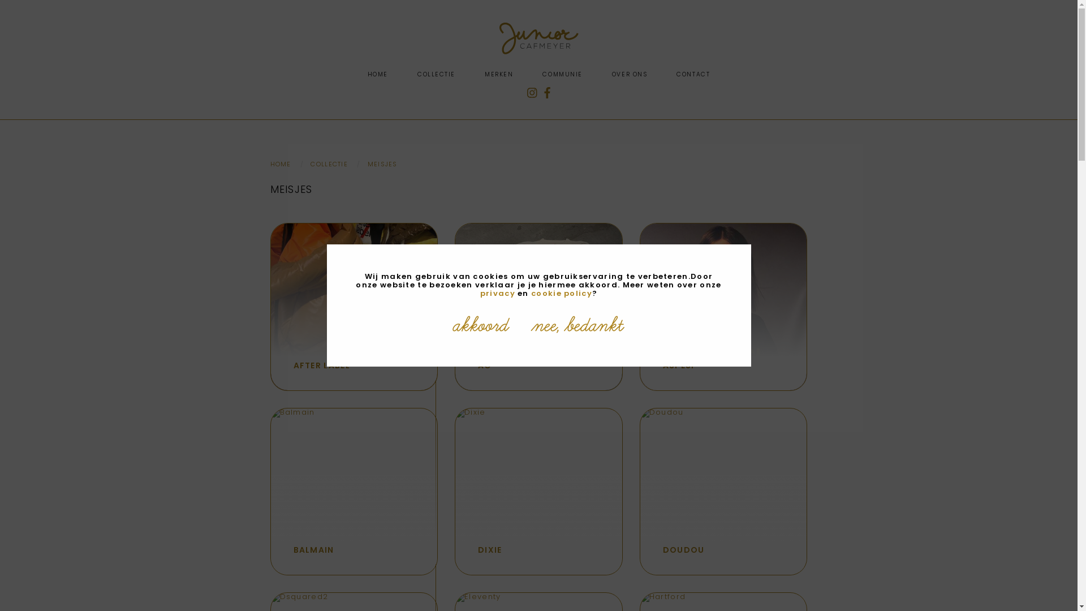 The image size is (1086, 611). I want to click on privacy, so click(498, 293).